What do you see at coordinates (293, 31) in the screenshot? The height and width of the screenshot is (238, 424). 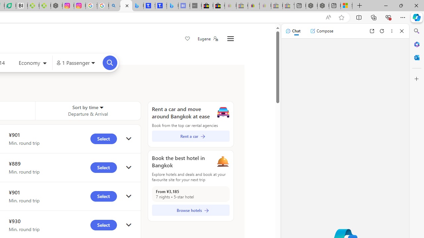 I see `Chat` at bounding box center [293, 31].